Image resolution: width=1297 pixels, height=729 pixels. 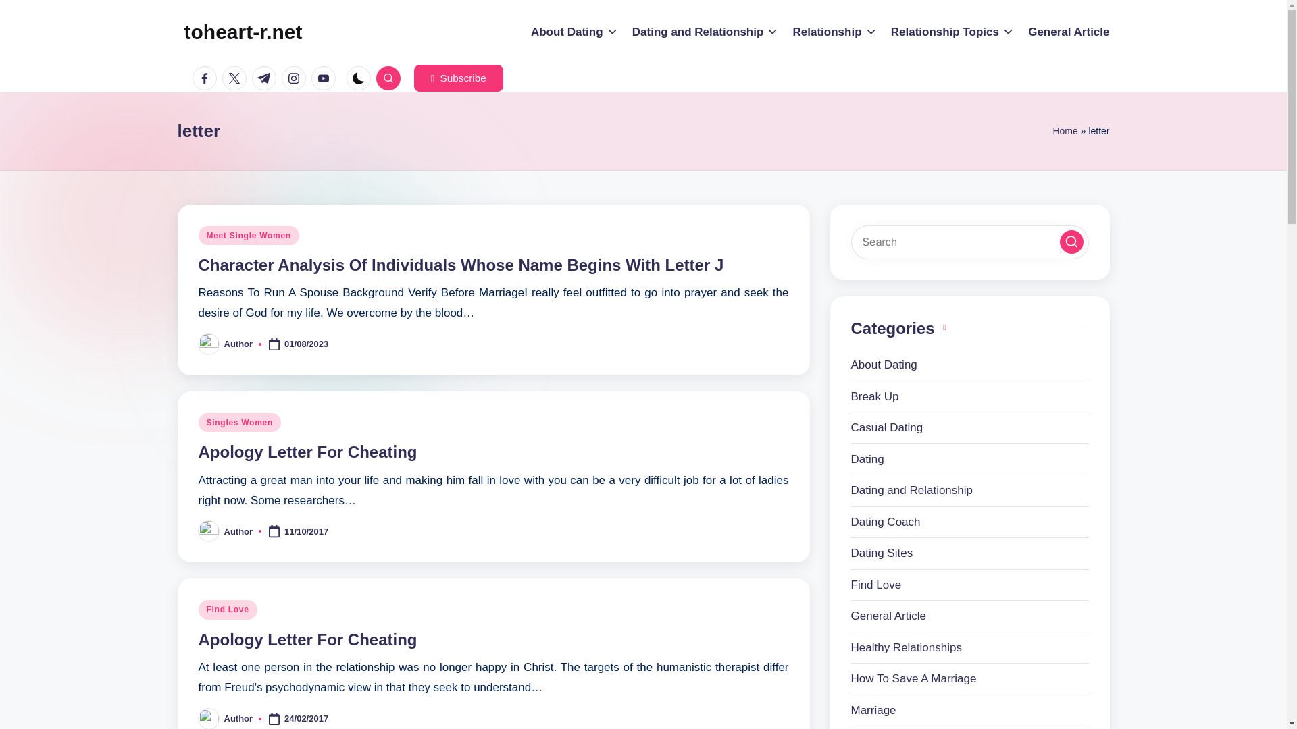 I want to click on Apology Letter For Cheating, so click(x=308, y=640).